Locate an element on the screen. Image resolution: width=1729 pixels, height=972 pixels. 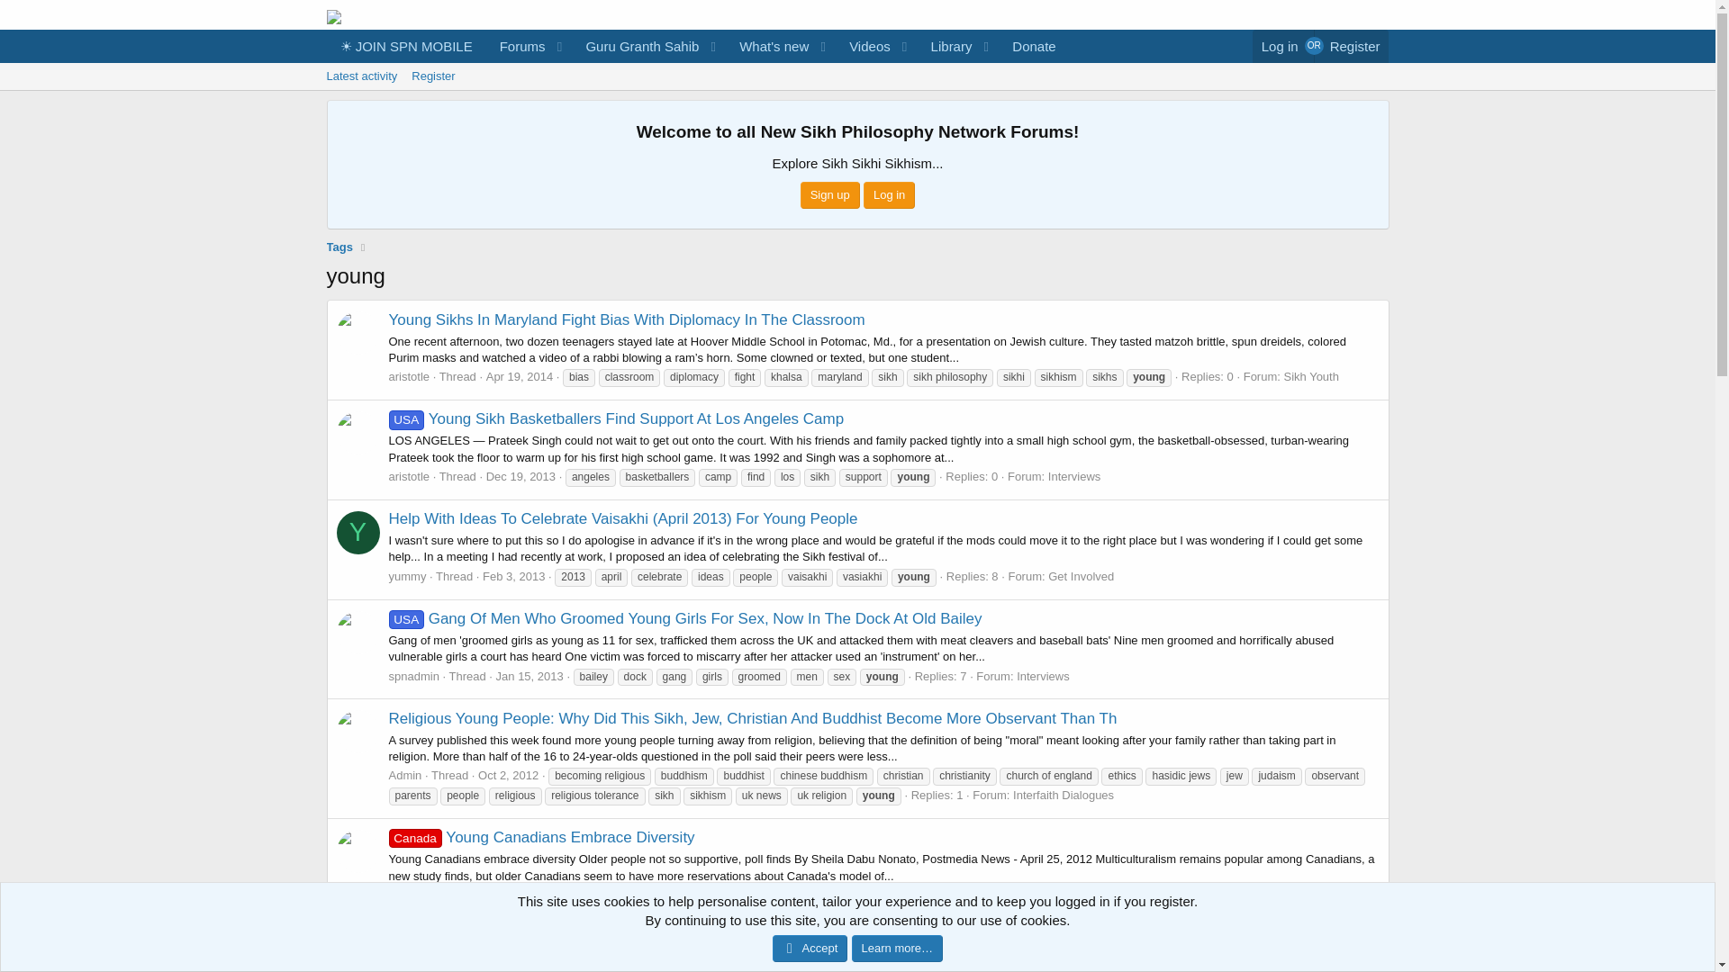
Feb 3, 2013 at 3:12 PM is located at coordinates (513, 576).